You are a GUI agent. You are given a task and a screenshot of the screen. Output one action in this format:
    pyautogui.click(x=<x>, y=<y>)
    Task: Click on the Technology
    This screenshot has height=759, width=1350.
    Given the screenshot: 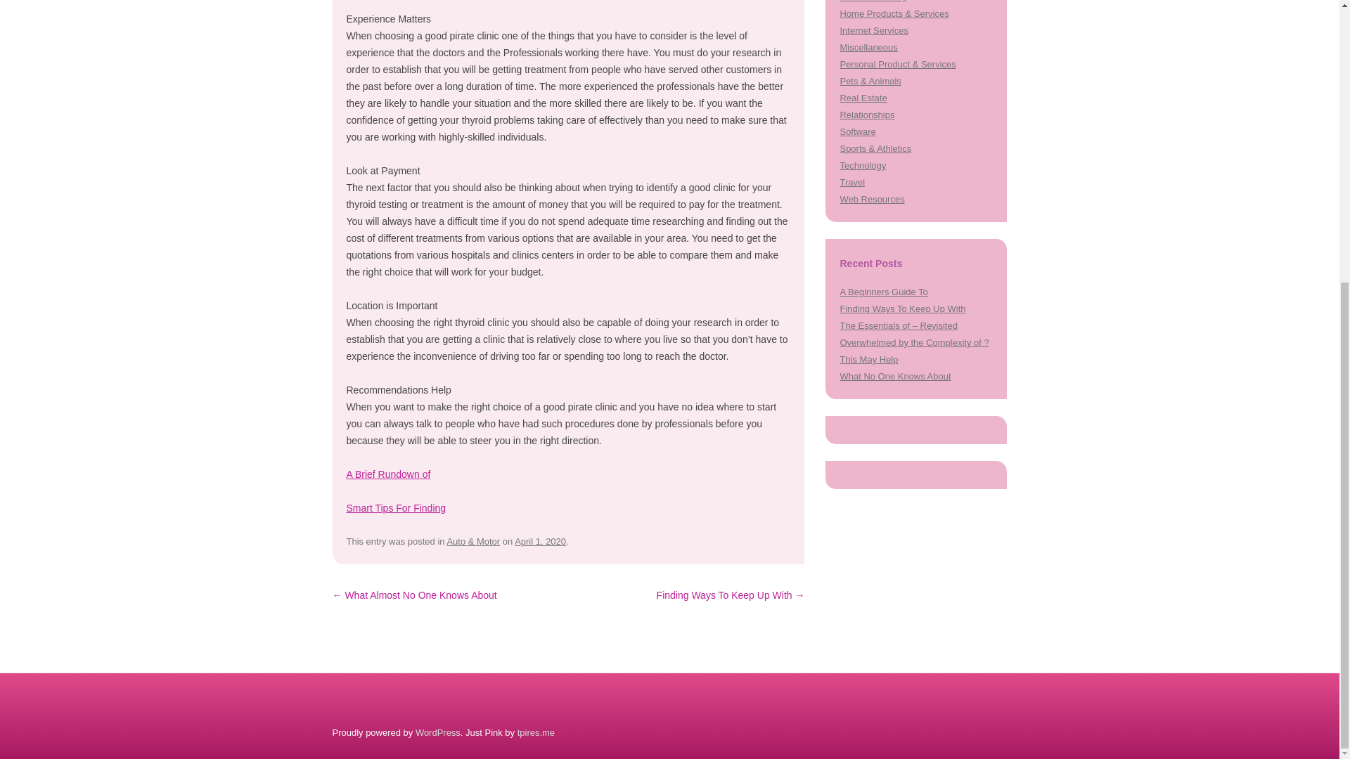 What is the action you would take?
    pyautogui.click(x=862, y=165)
    